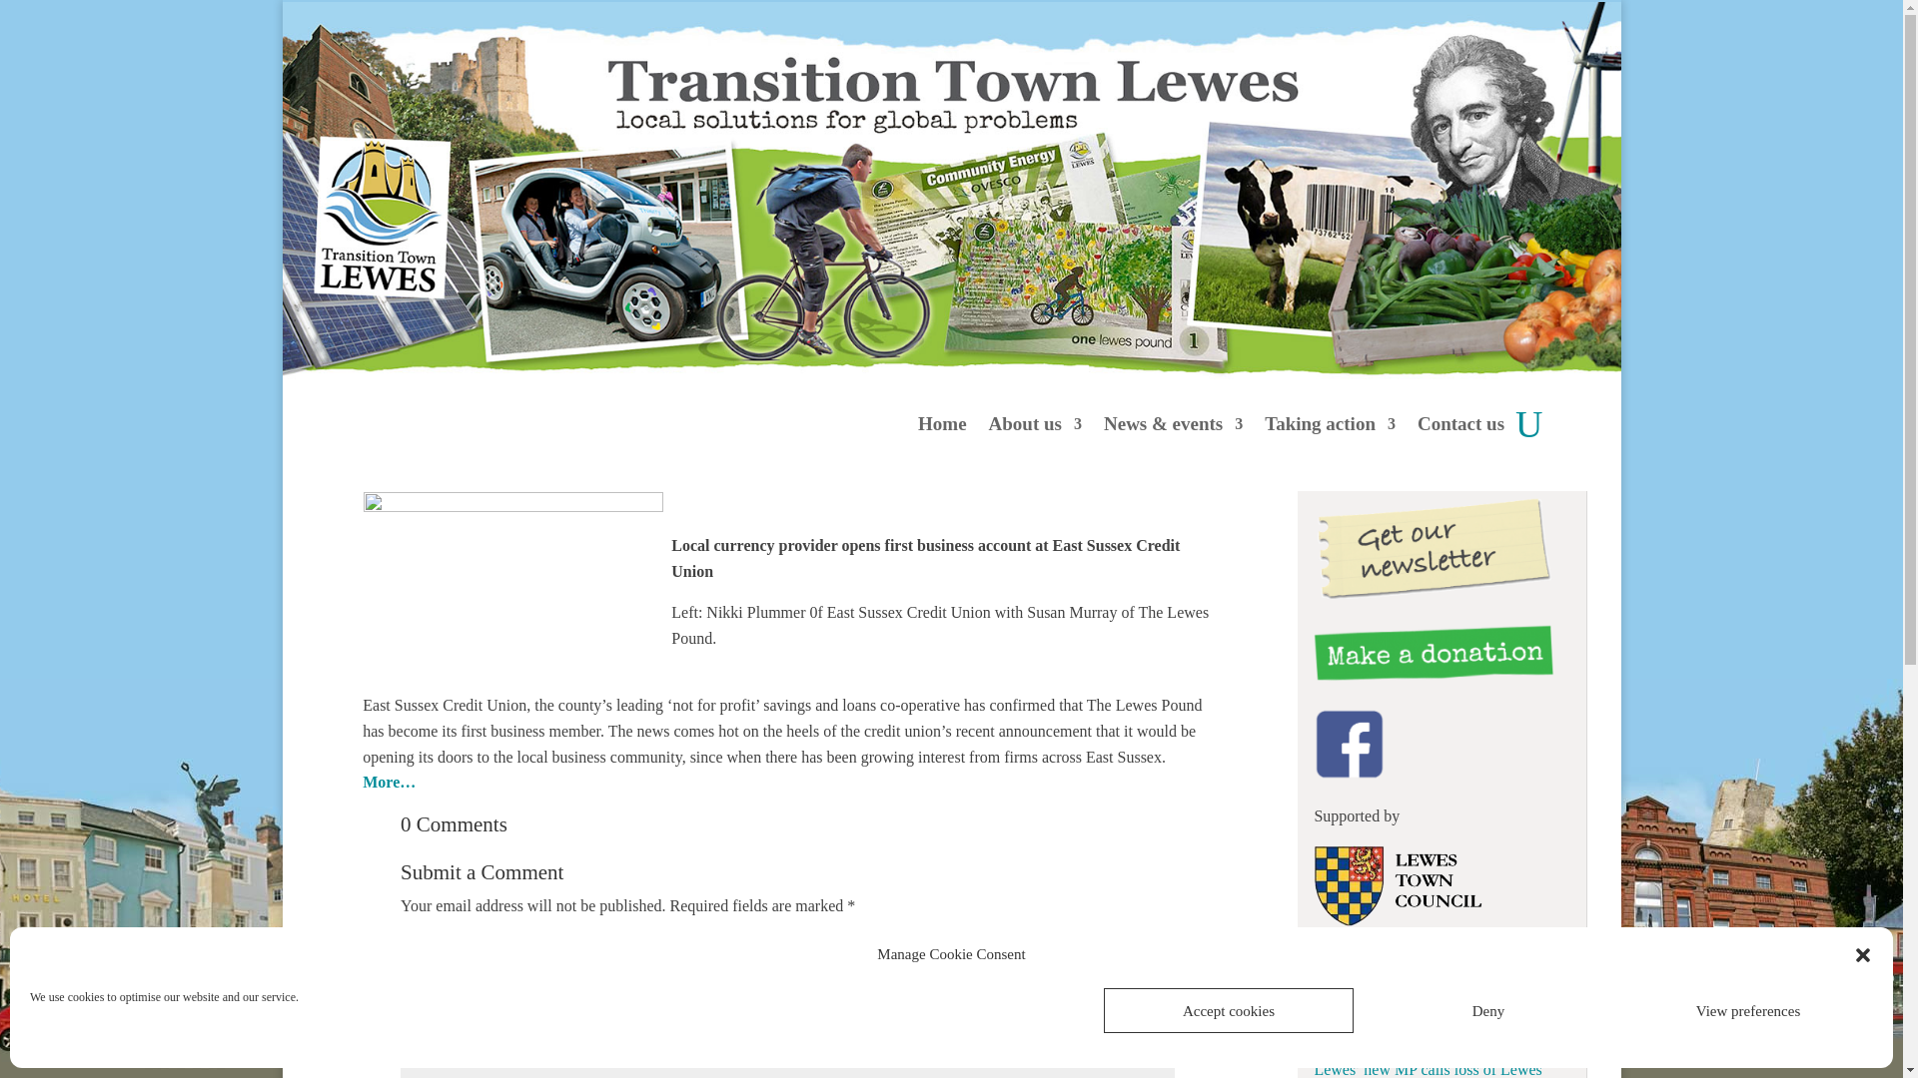 This screenshot has width=1918, height=1078. What do you see at coordinates (1488, 1010) in the screenshot?
I see `Deny` at bounding box center [1488, 1010].